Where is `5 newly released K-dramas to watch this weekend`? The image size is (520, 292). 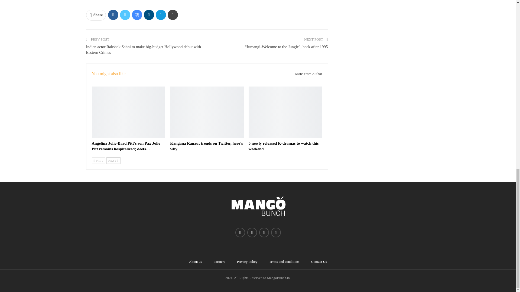
5 newly released K-dramas to watch this weekend is located at coordinates (285, 112).